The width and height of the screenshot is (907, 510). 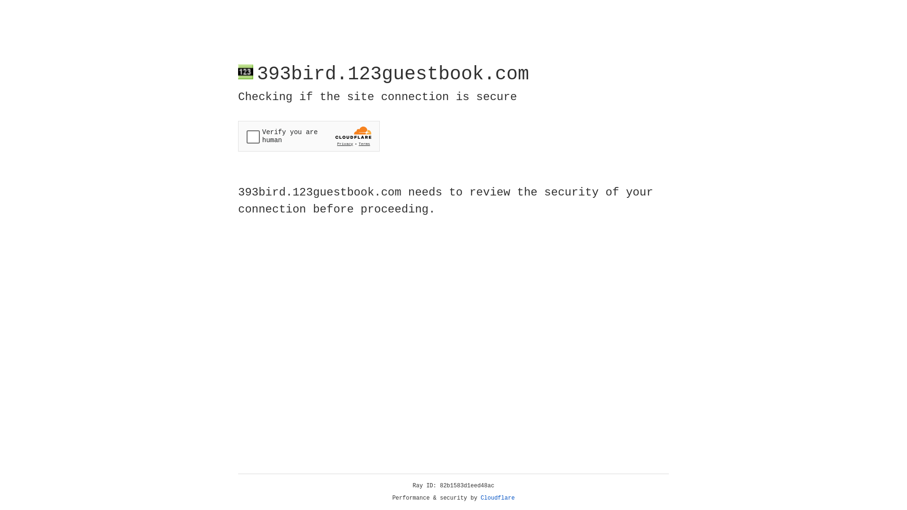 I want to click on Widget containing a Cloudflare security challenge, so click(x=309, y=136).